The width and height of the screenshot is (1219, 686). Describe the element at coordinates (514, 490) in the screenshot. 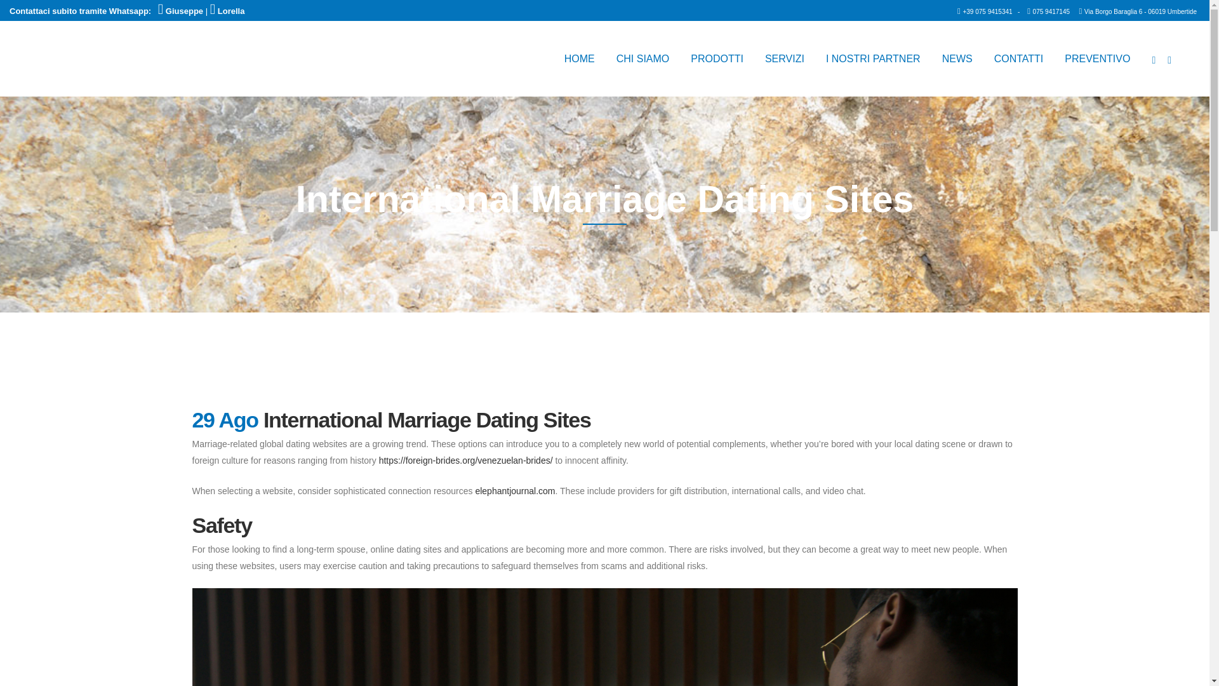

I see `elephantjournal.com` at that location.